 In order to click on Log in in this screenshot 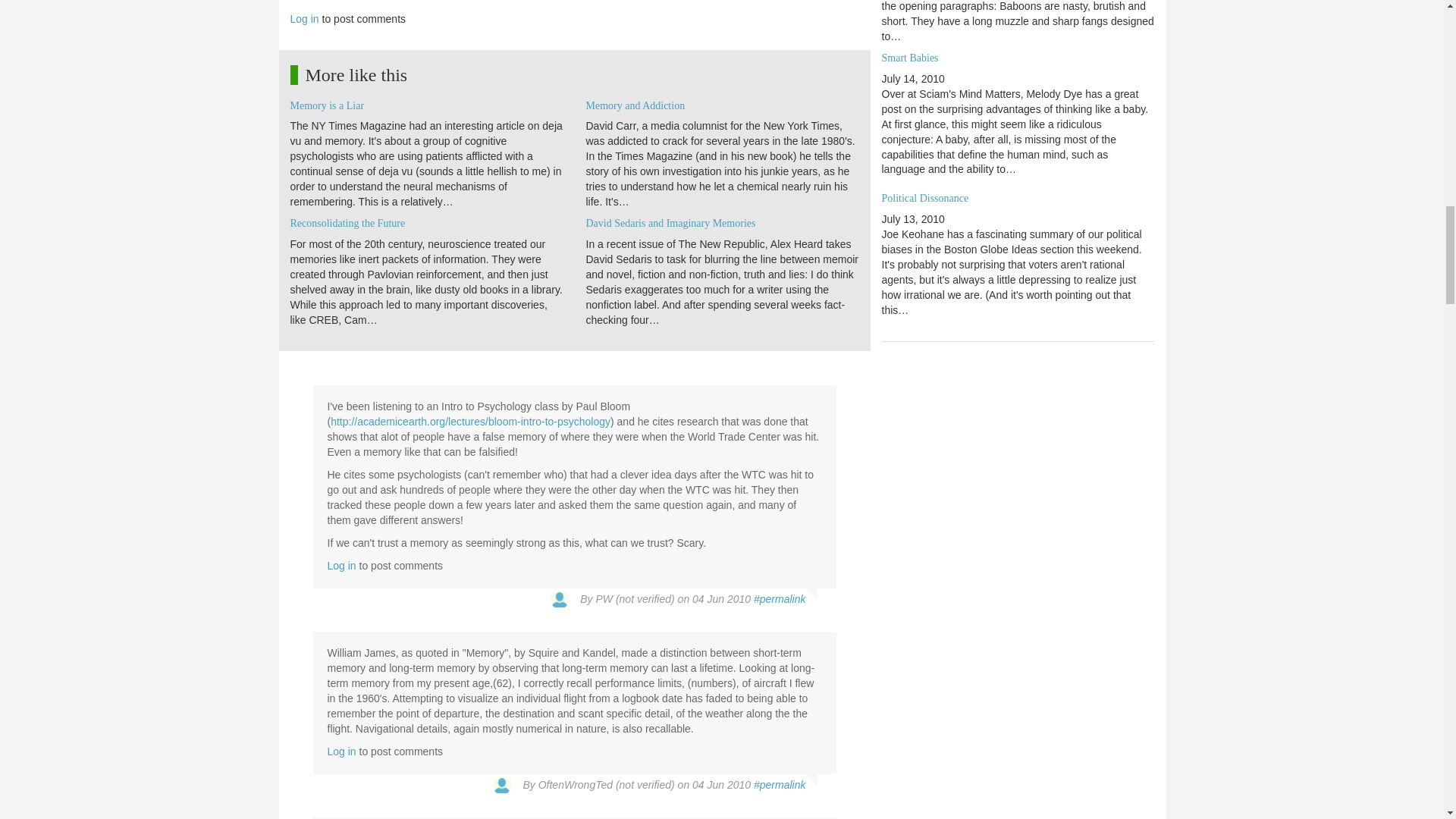, I will do `click(342, 751)`.